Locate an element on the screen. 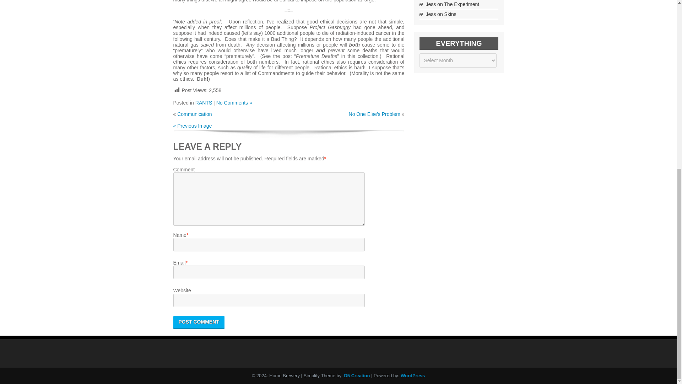  WordPress is located at coordinates (413, 375).